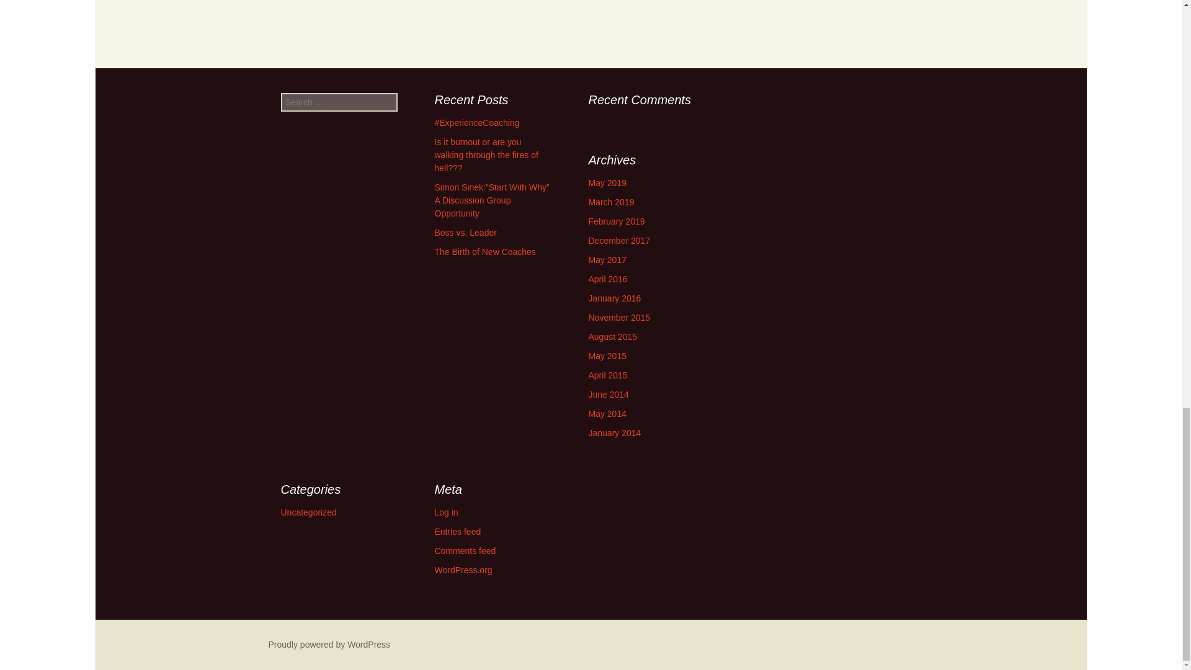 This screenshot has height=670, width=1191. I want to click on The Birth of New Coaches, so click(484, 252).